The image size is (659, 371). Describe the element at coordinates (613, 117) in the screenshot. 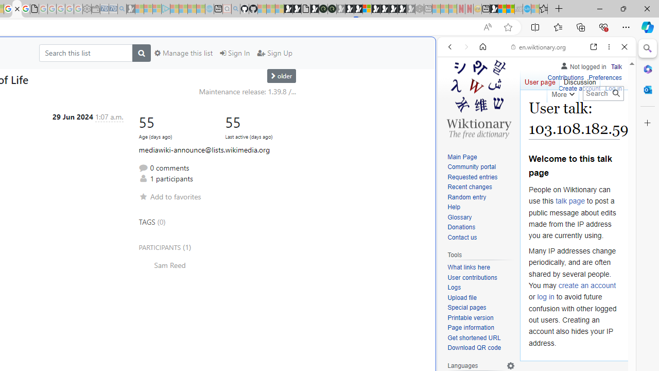

I see `Preferences` at that location.